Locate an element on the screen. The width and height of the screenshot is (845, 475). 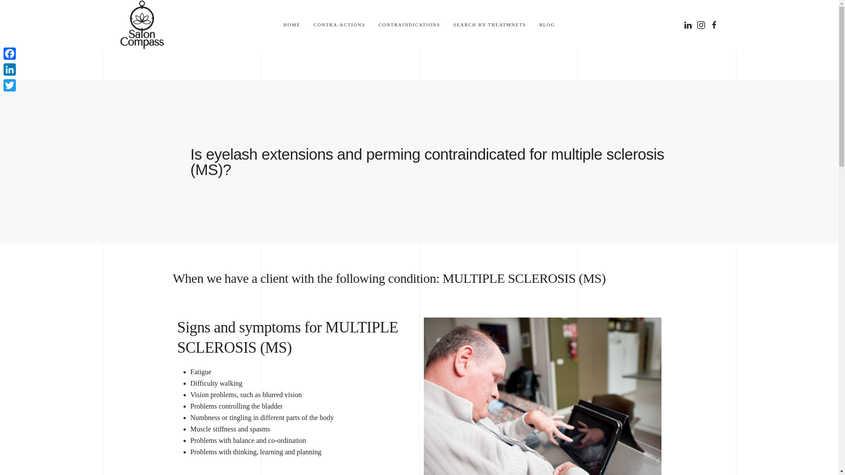
CONTRAINDICATIONS is located at coordinates (409, 25).